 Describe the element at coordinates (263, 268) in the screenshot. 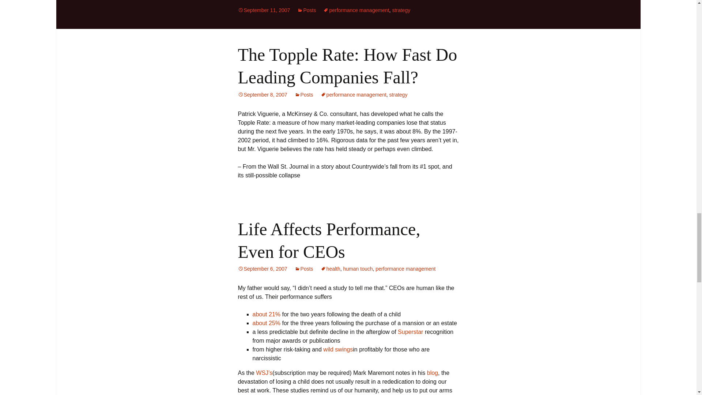

I see `Permalink to Life Affects Performance, Even for CEOs` at that location.